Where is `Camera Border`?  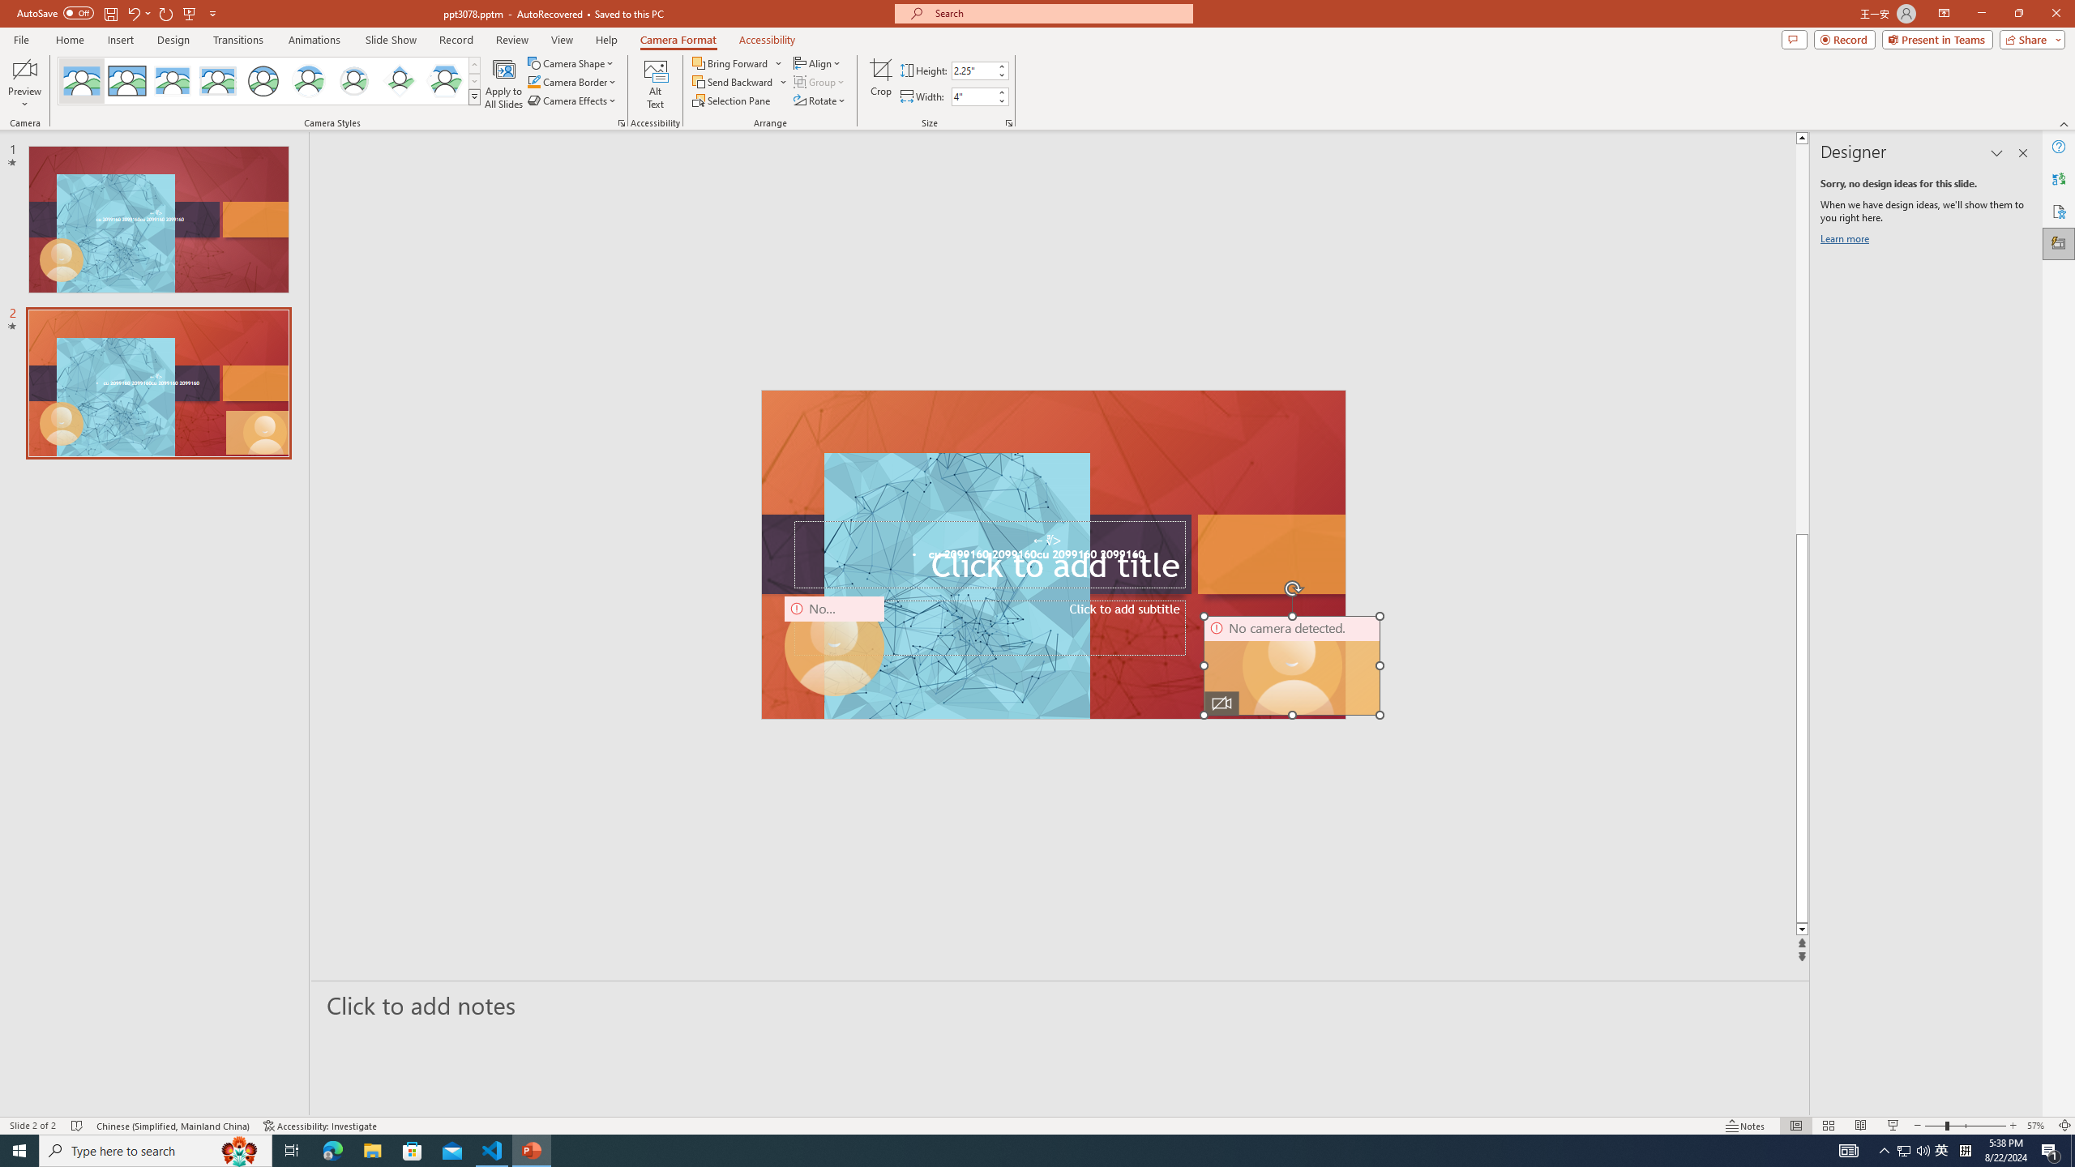 Camera Border is located at coordinates (572, 81).